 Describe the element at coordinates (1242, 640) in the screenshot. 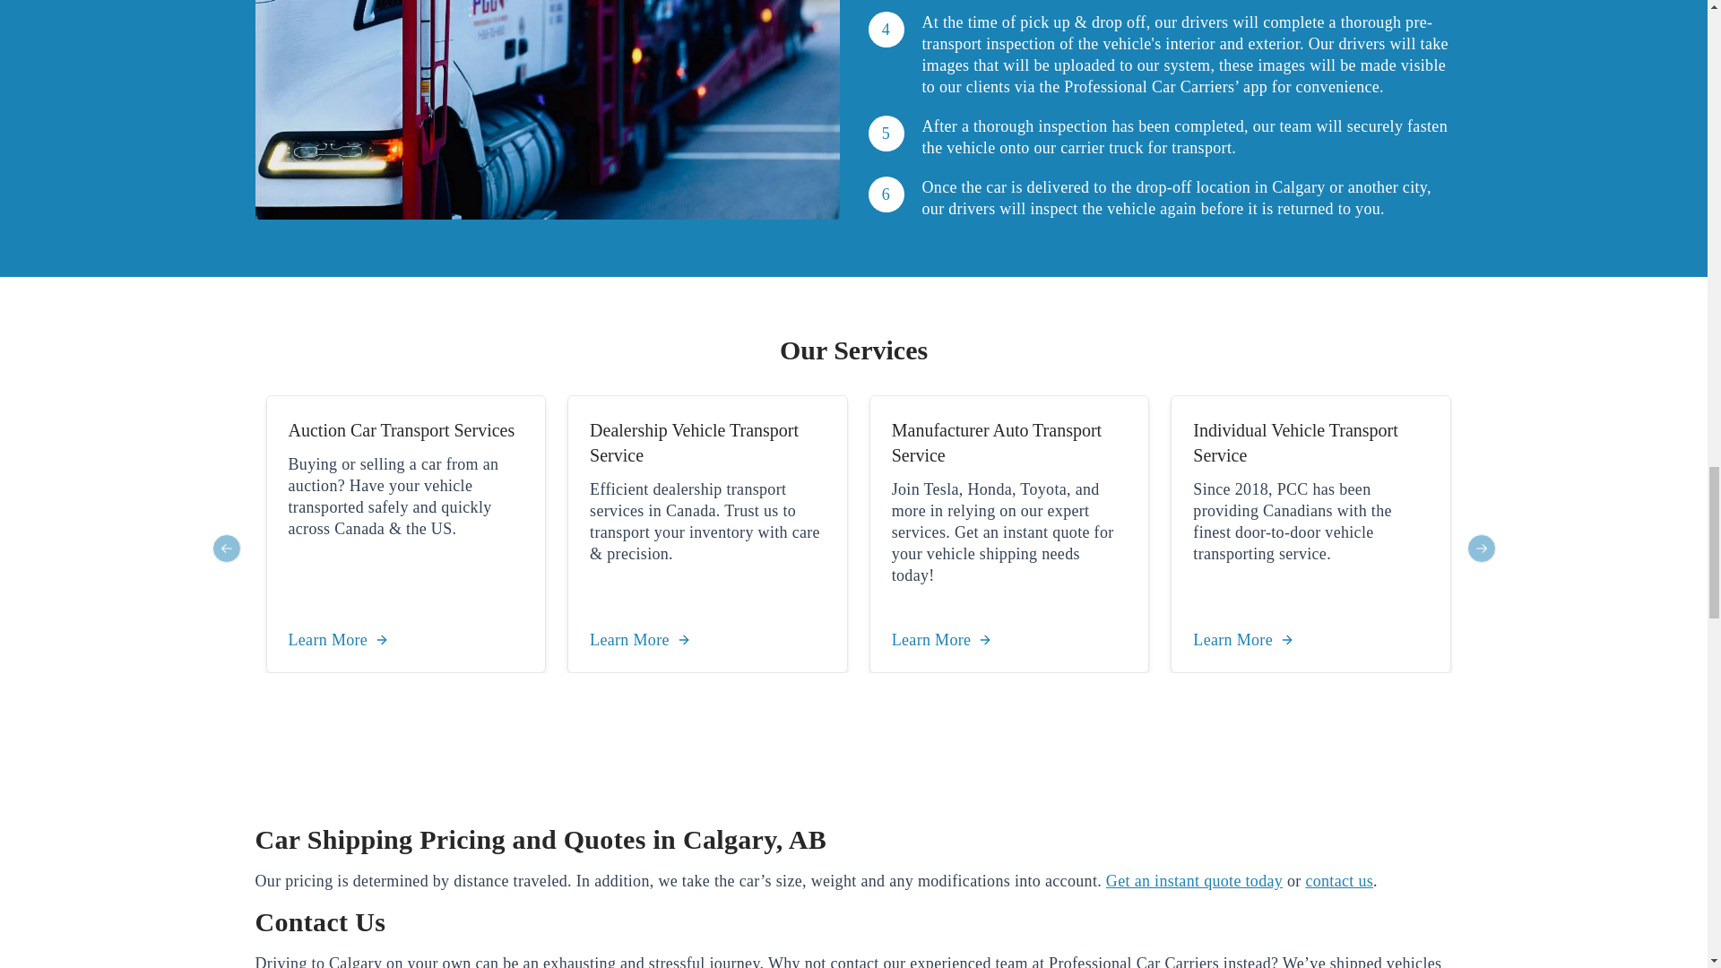

I see `Learn More` at that location.